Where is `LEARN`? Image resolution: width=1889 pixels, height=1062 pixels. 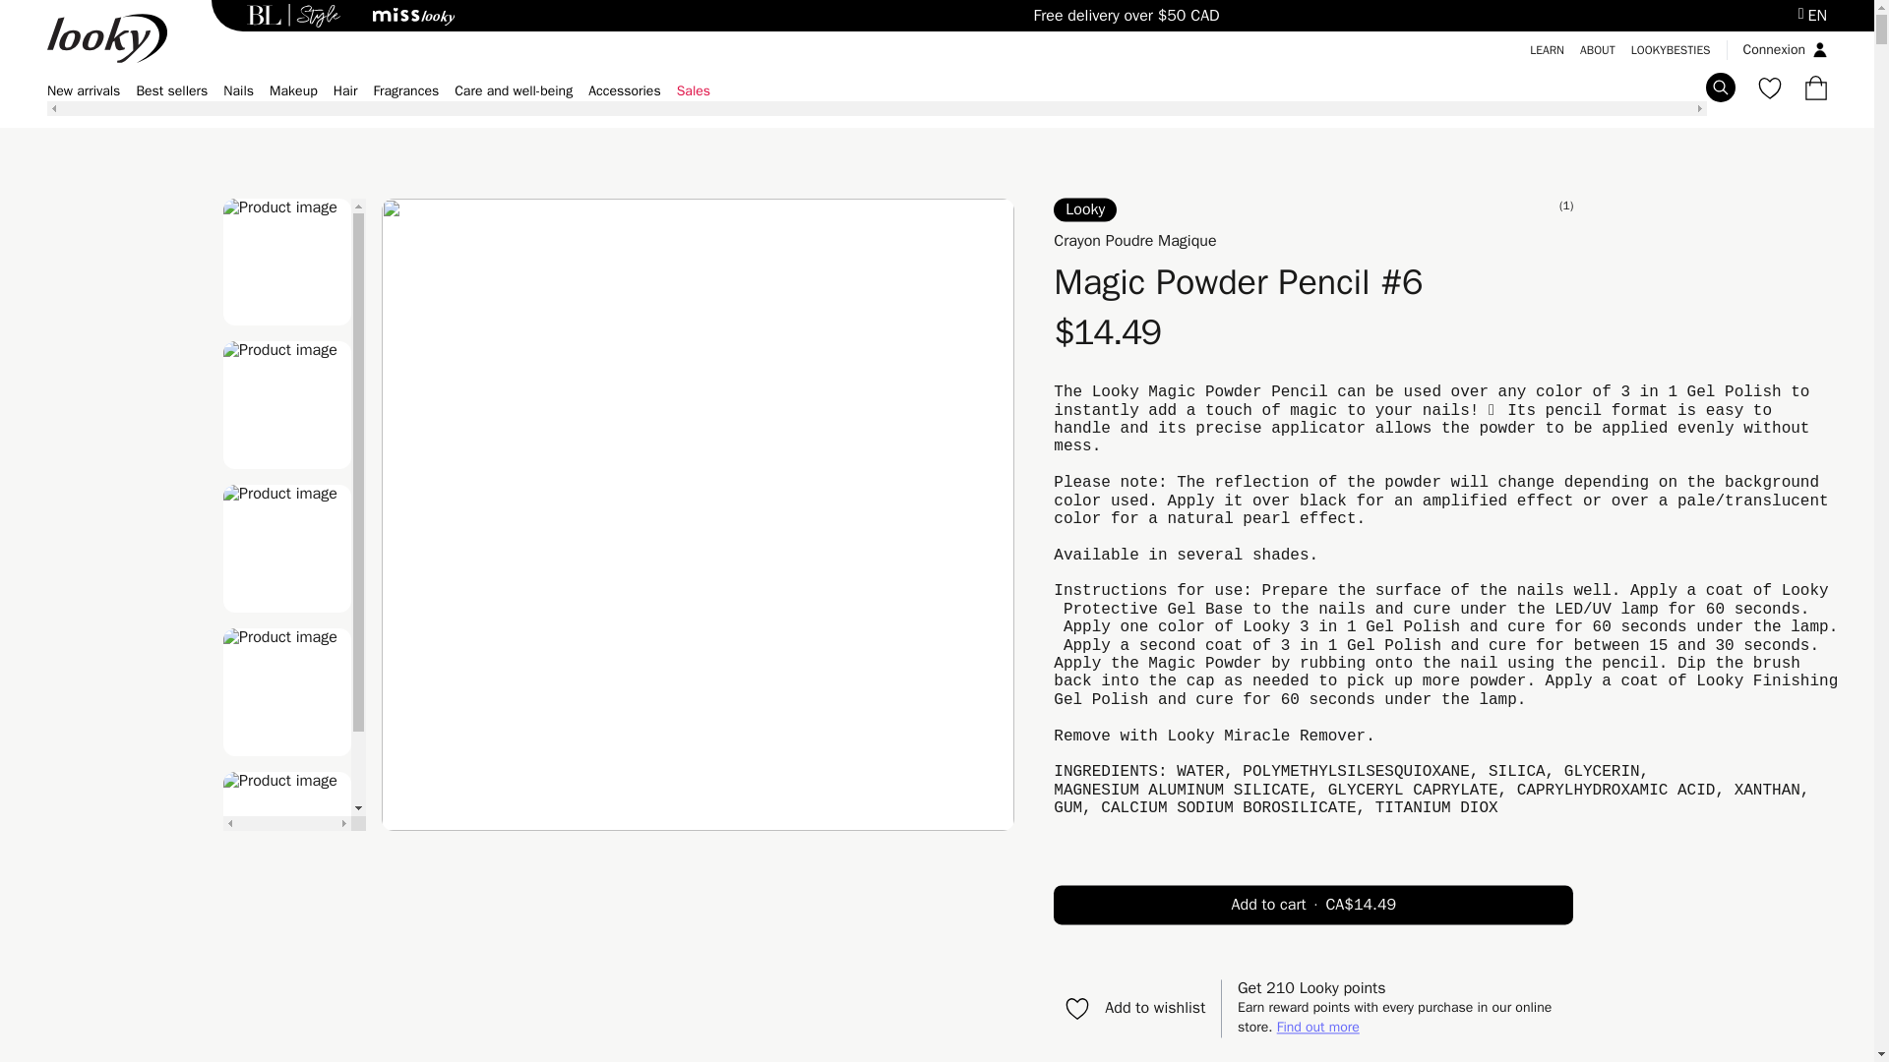 LEARN is located at coordinates (1547, 50).